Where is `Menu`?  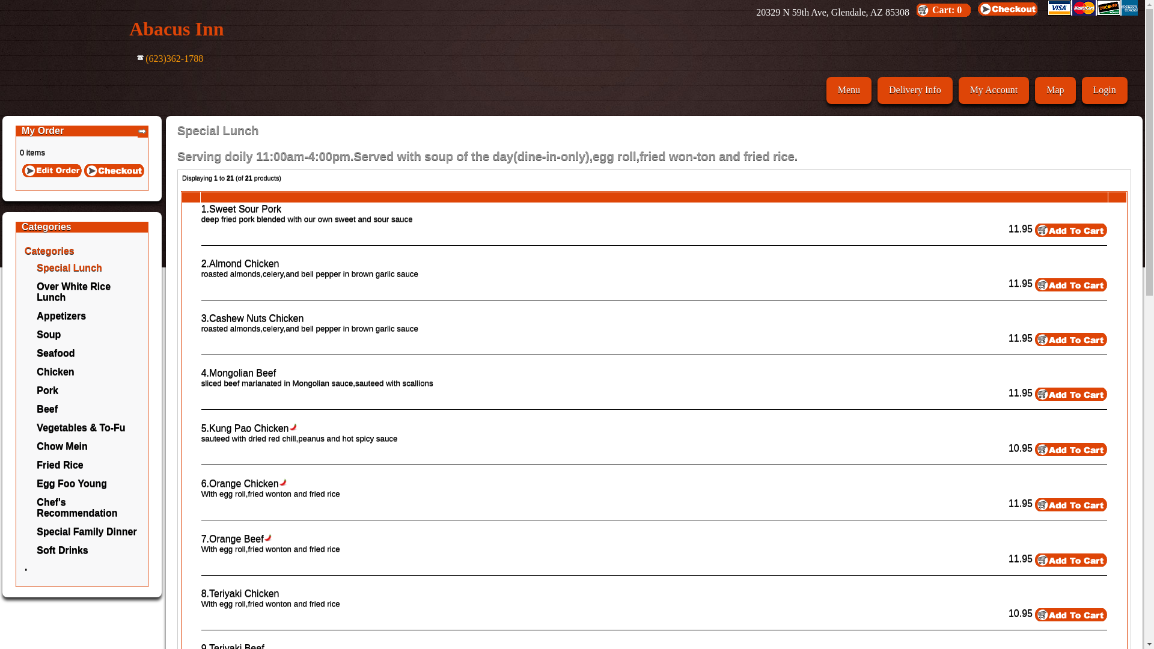 Menu is located at coordinates (849, 90).